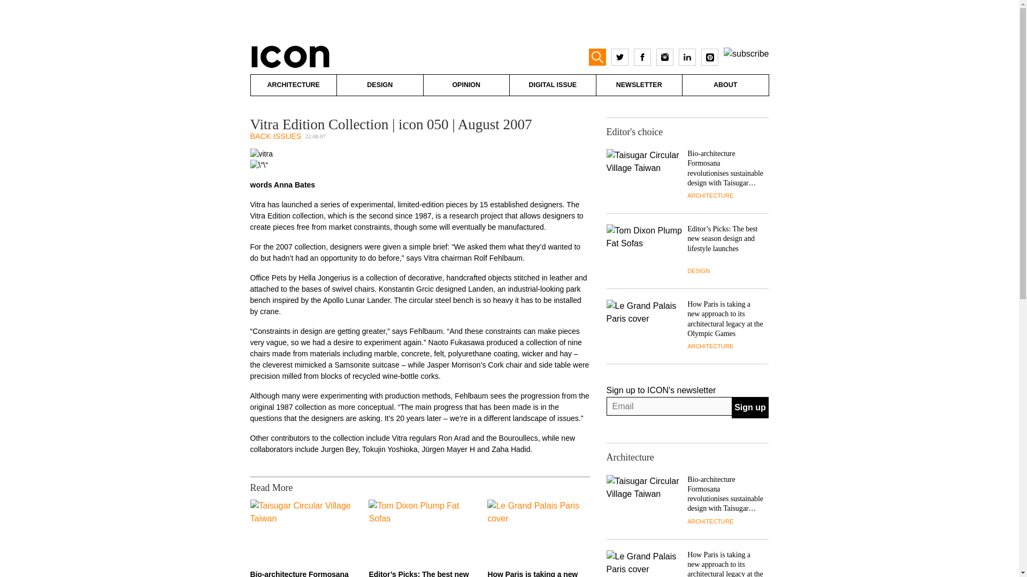 The height and width of the screenshot is (577, 1027). What do you see at coordinates (710, 346) in the screenshot?
I see `ARCHITECTURE` at bounding box center [710, 346].